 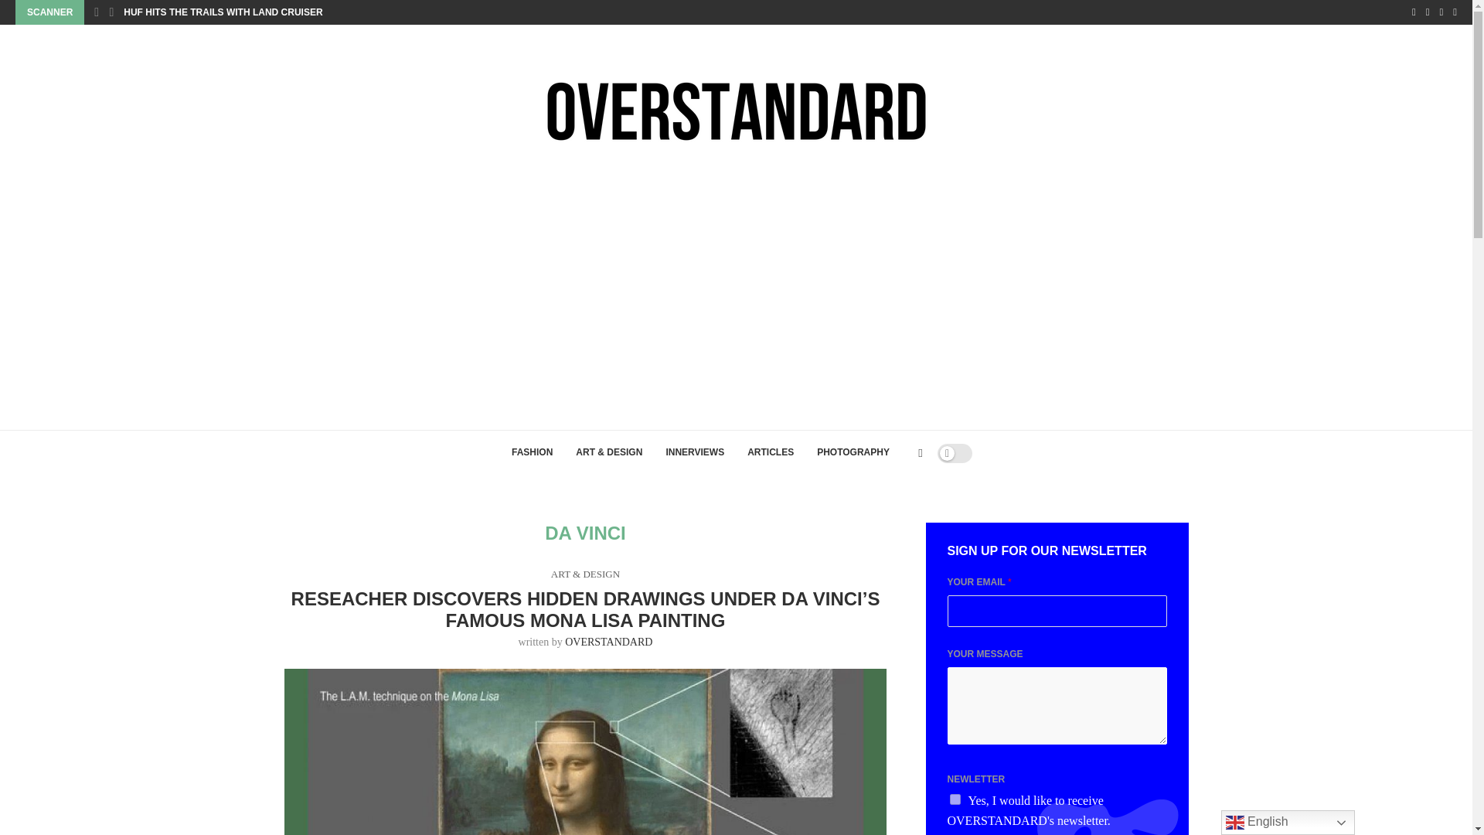 I want to click on Yes, I would like to receive OVERSTANDARD's newsletter., so click(x=955, y=799).